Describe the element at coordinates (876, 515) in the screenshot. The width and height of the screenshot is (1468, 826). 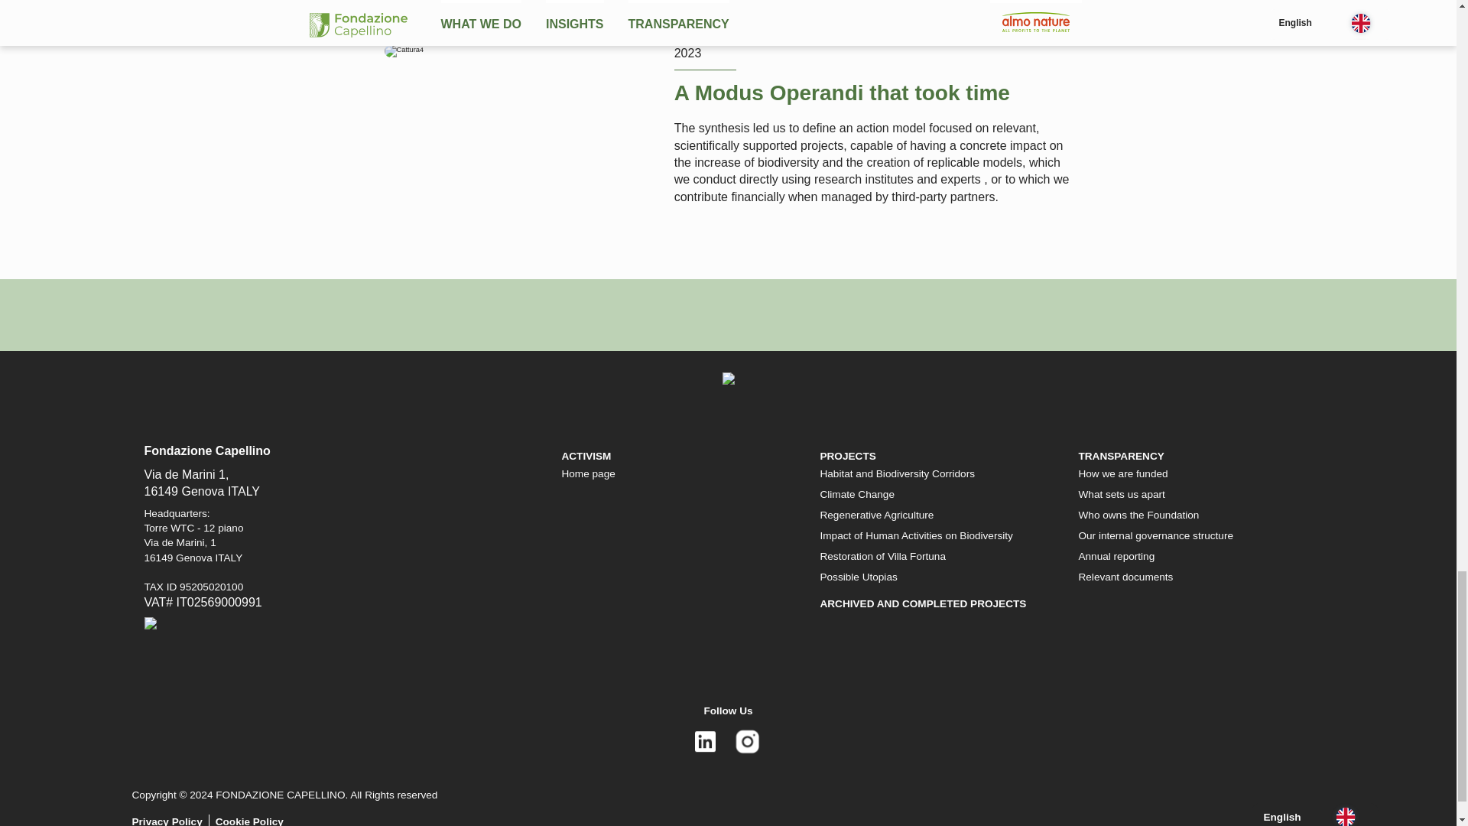
I see `Regenerative Agriculture` at that location.